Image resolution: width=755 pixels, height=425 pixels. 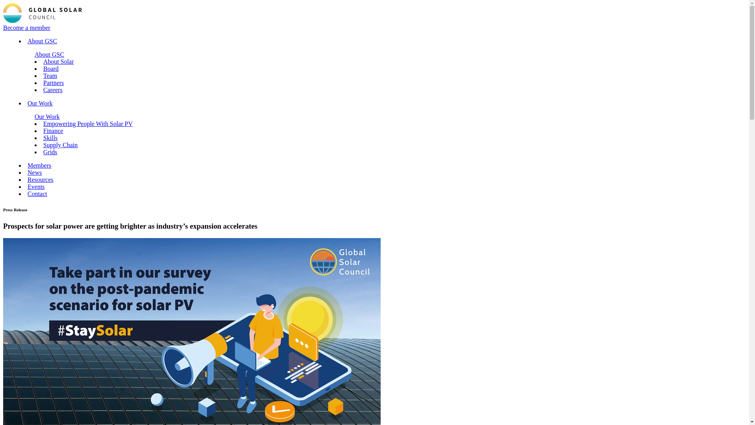 I want to click on Contact, so click(x=37, y=194).